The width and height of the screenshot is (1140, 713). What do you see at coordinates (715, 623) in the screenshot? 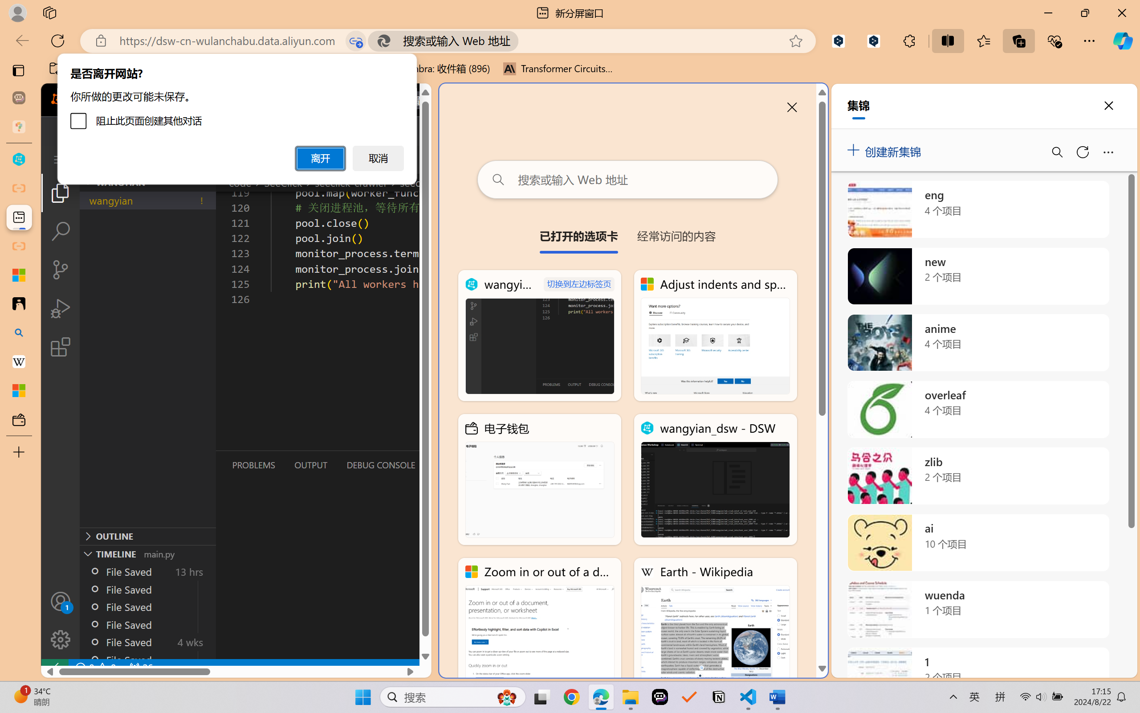
I see `Earth - Wikipedia` at bounding box center [715, 623].